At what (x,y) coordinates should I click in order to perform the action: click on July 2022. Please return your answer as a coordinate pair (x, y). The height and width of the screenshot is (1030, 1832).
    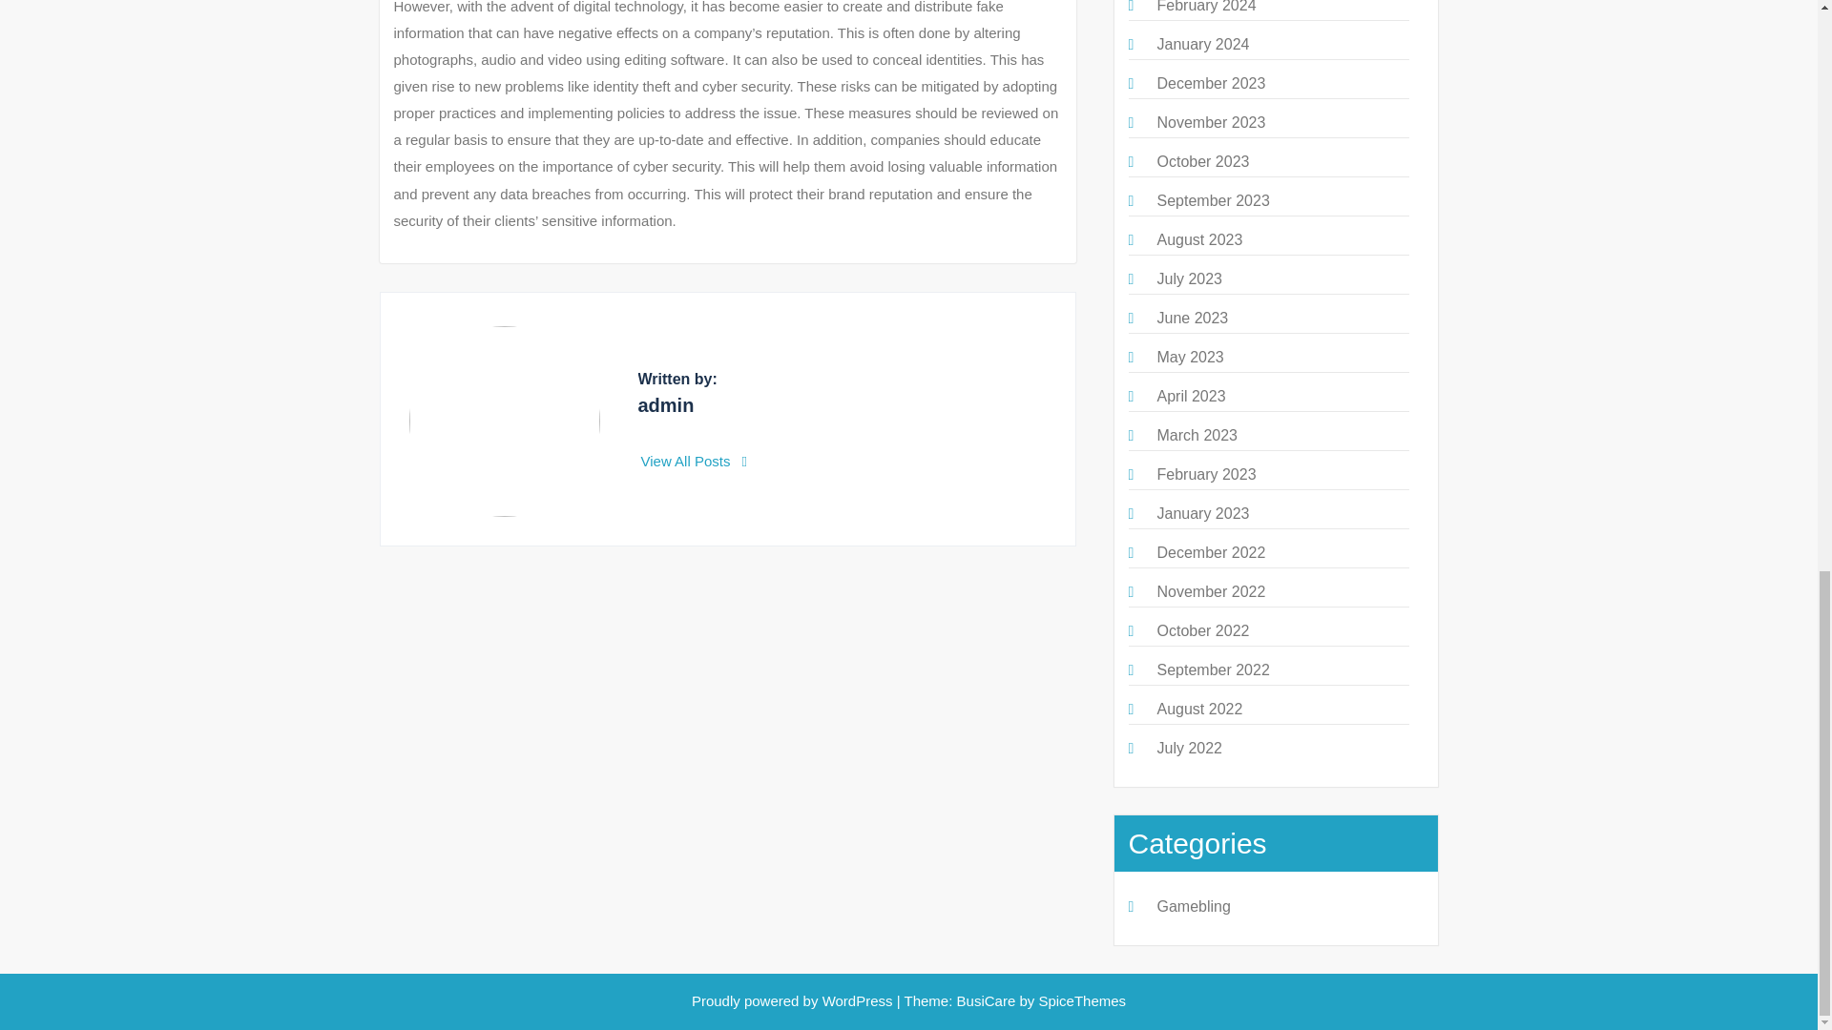
    Looking at the image, I should click on (1189, 748).